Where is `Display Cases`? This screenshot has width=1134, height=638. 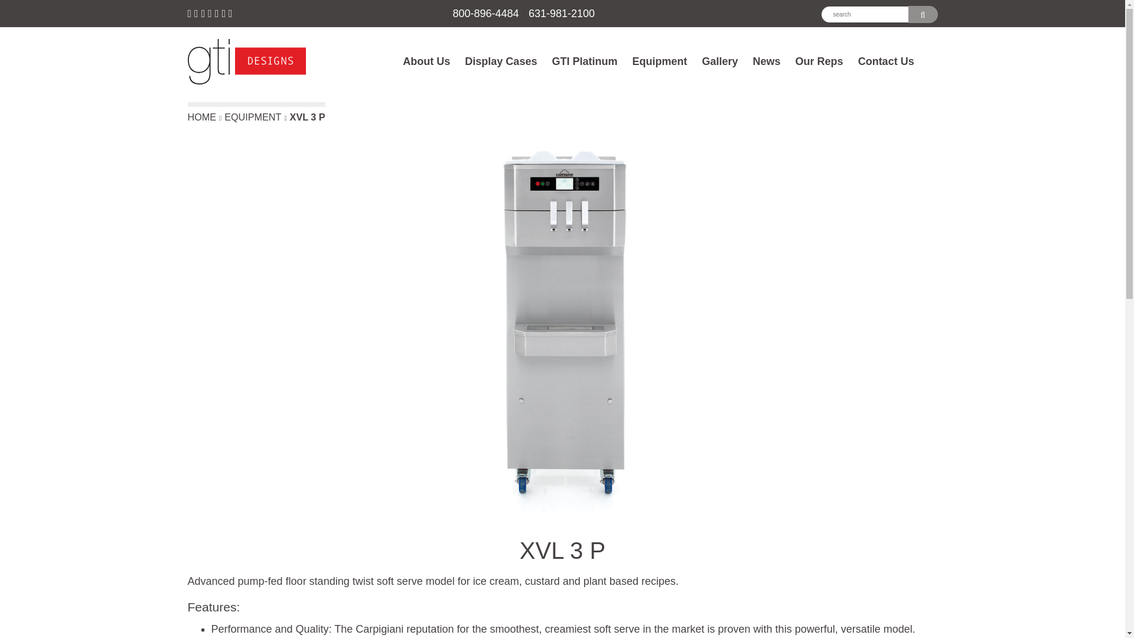
Display Cases is located at coordinates (501, 61).